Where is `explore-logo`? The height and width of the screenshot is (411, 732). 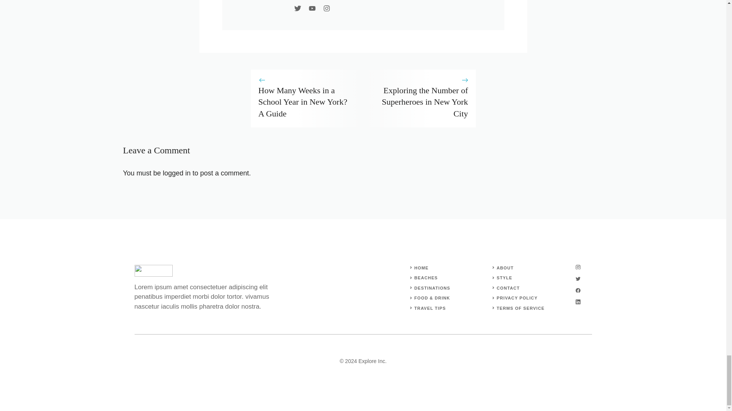 explore-logo is located at coordinates (153, 270).